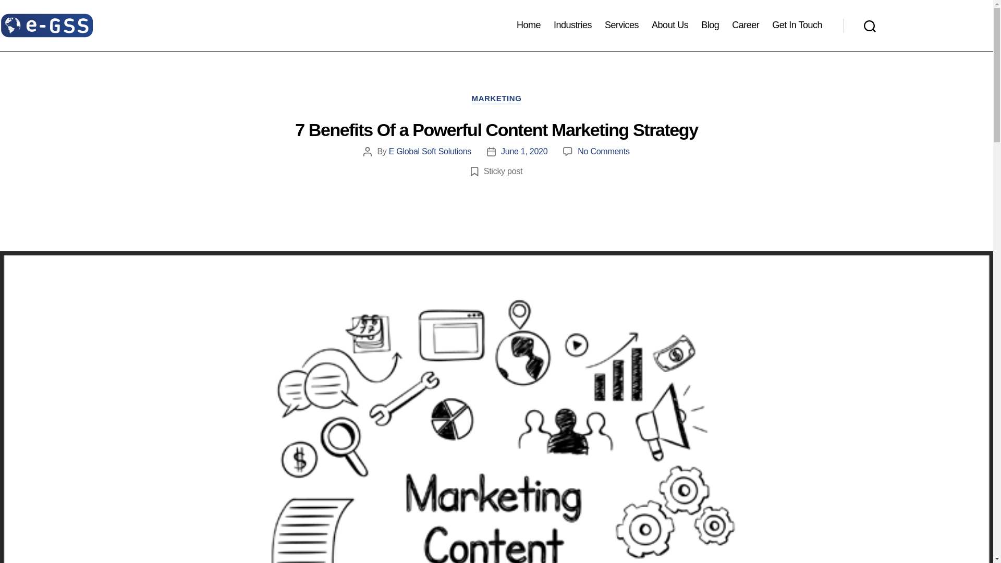 This screenshot has height=563, width=1001. I want to click on Home, so click(528, 25).